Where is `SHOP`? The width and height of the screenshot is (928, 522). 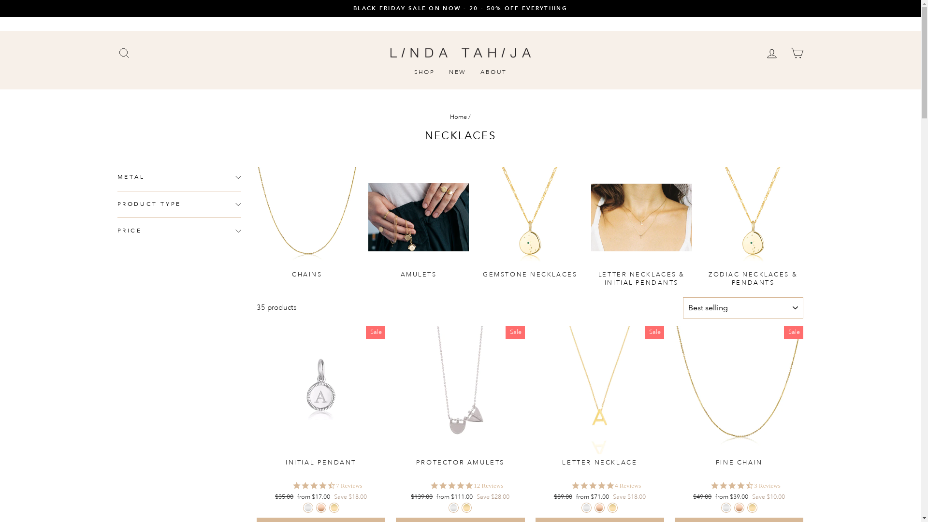 SHOP is located at coordinates (424, 72).